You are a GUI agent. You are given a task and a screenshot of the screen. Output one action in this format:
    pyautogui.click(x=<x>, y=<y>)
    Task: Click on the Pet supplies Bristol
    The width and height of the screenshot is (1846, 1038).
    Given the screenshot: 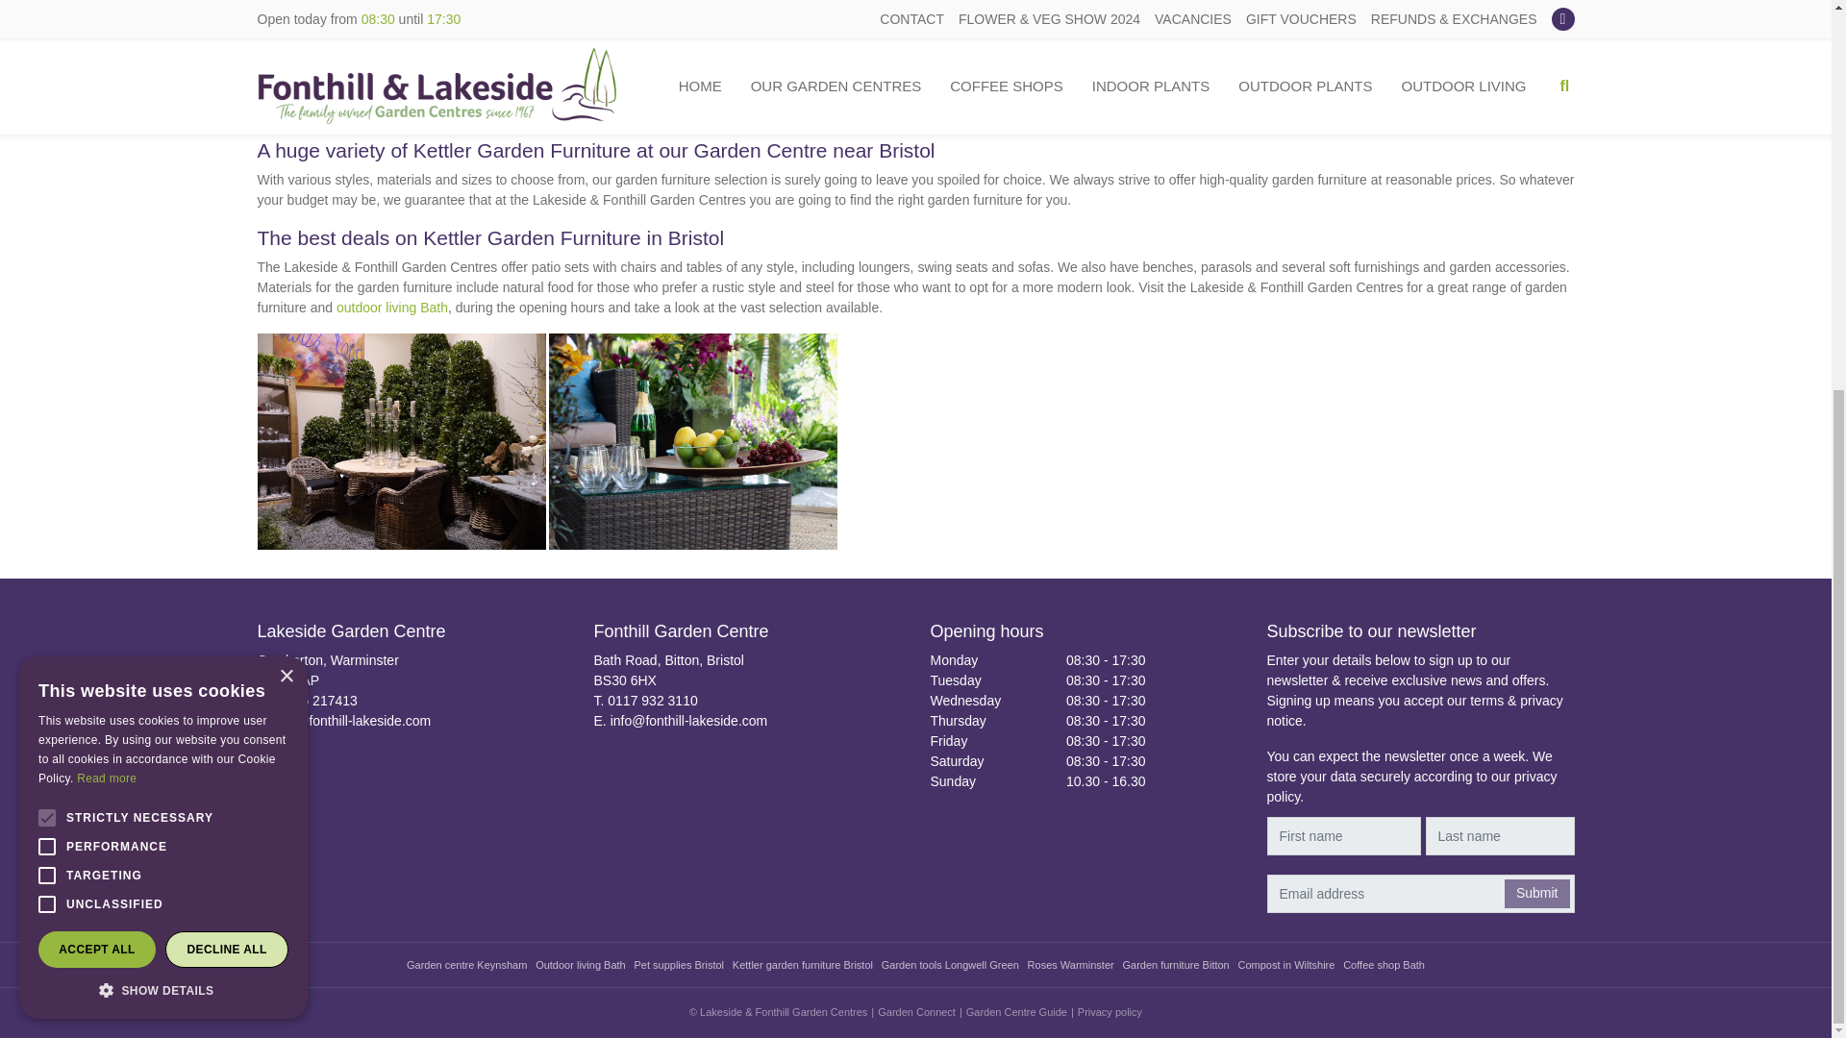 What is the action you would take?
    pyautogui.click(x=678, y=964)
    